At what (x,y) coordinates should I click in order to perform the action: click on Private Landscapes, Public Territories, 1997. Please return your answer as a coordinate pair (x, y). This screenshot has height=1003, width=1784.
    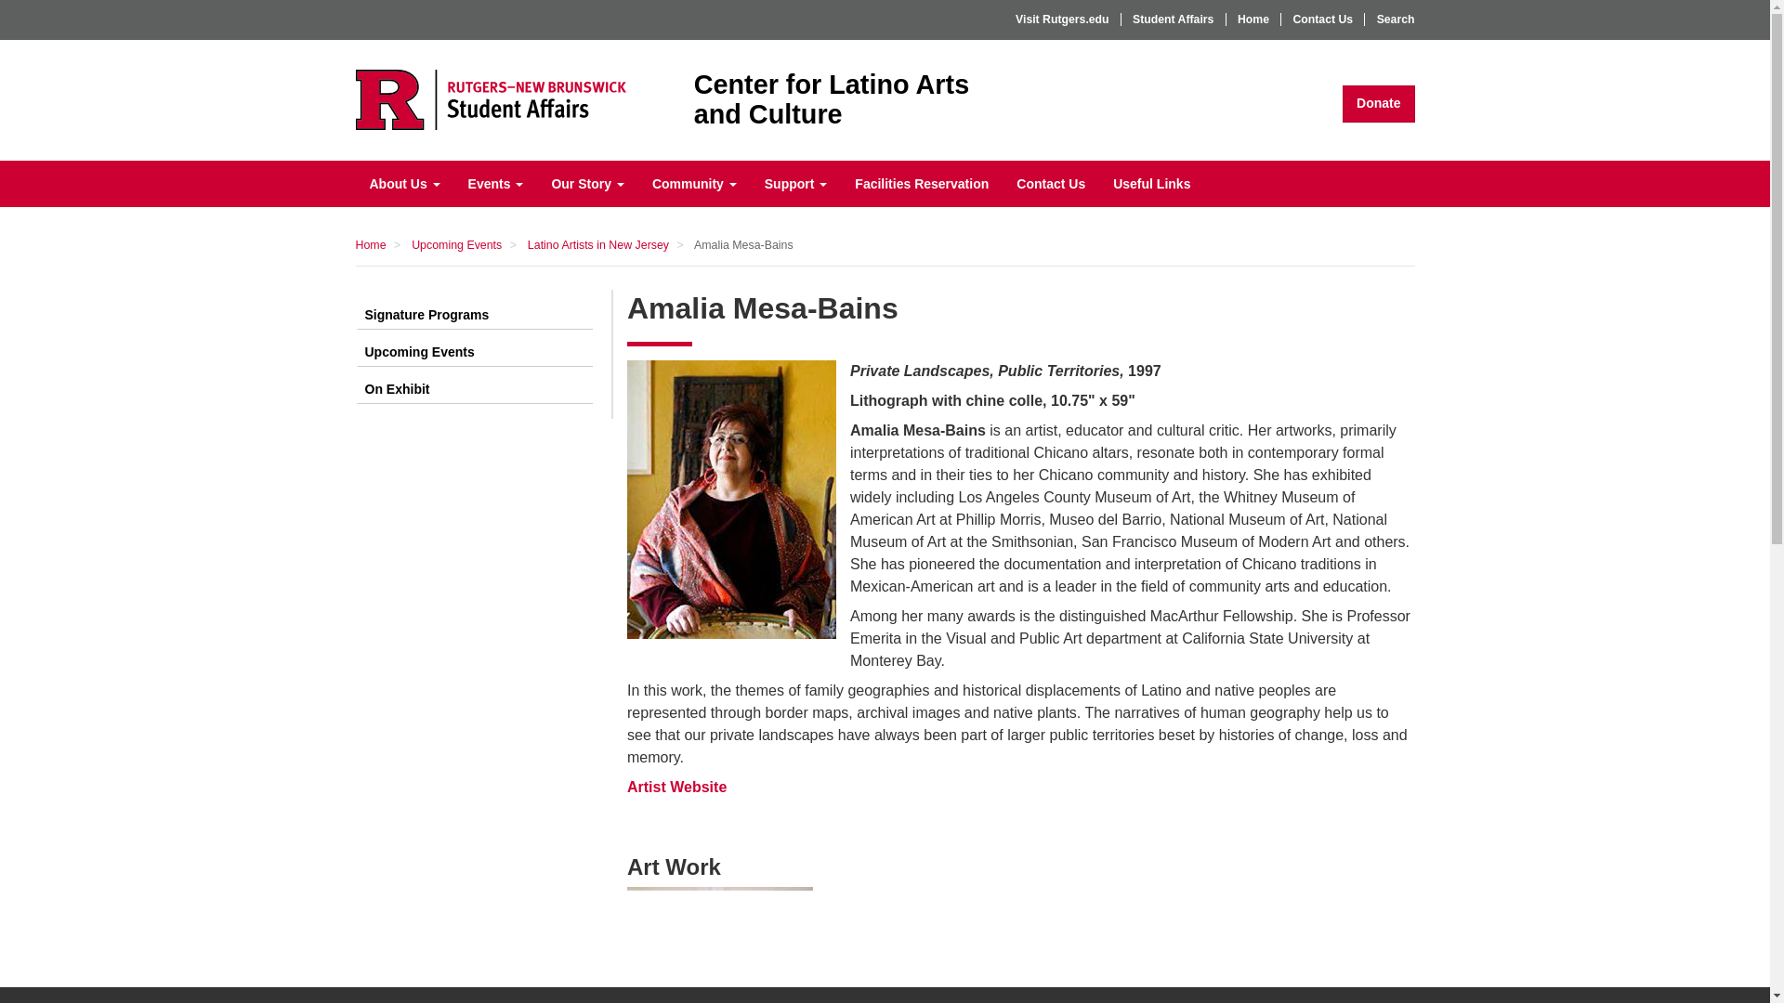
    Looking at the image, I should click on (720, 905).